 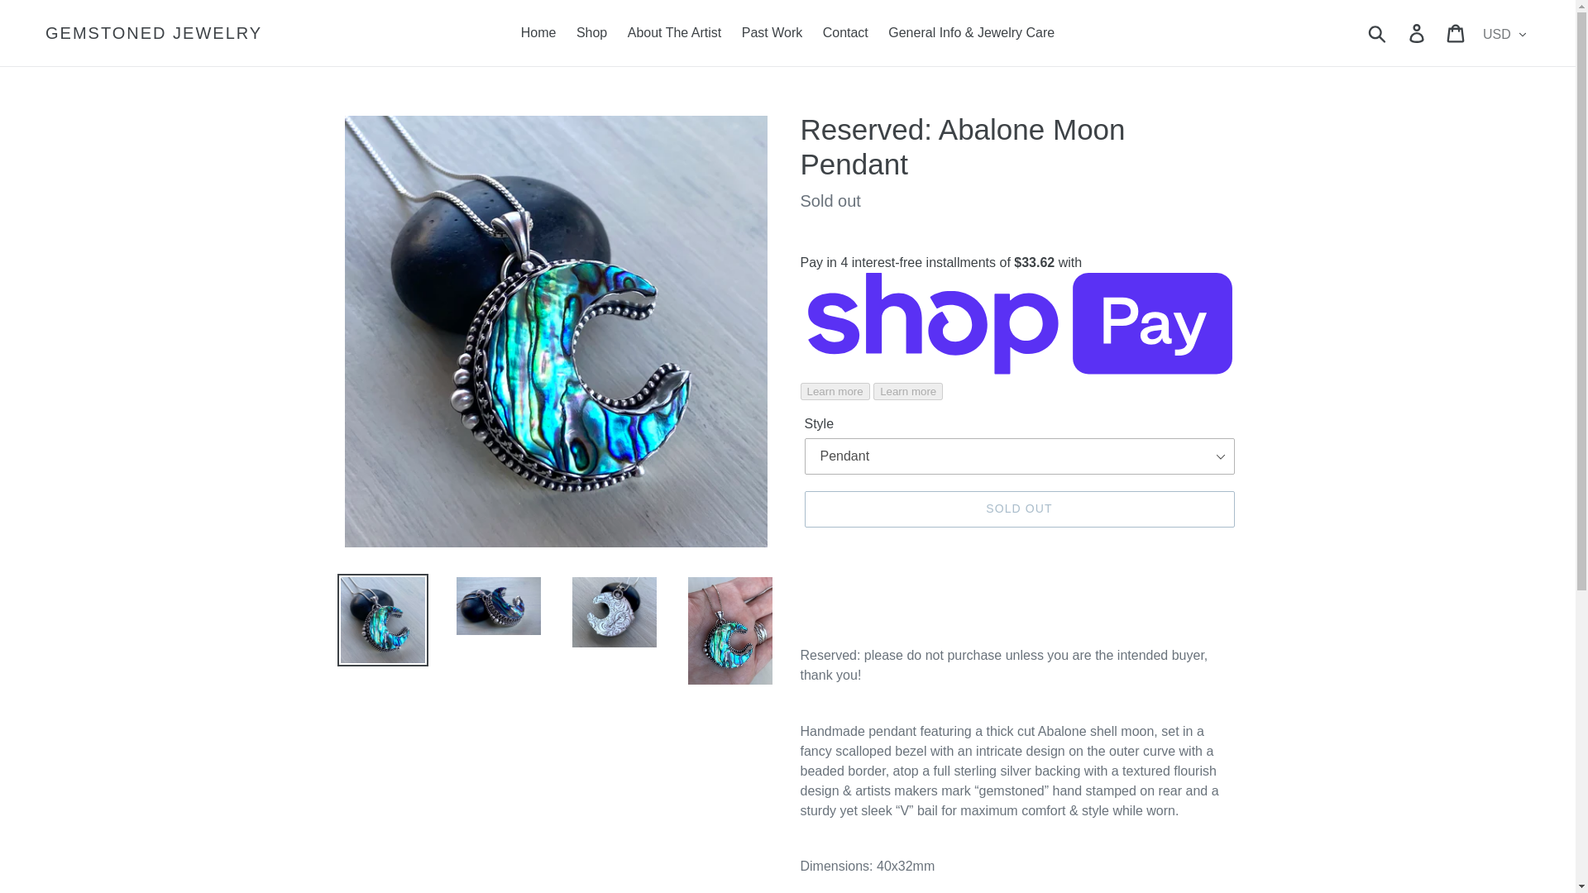 I want to click on SOLD OUT, so click(x=1018, y=509).